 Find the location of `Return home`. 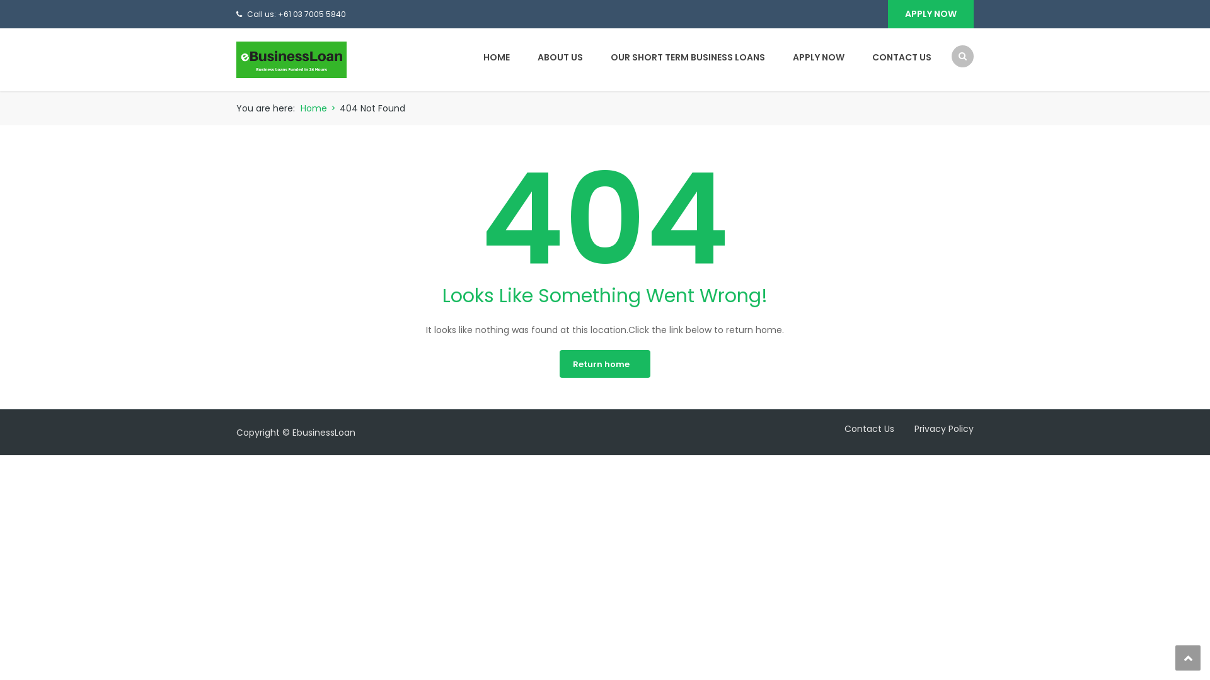

Return home is located at coordinates (605, 364).